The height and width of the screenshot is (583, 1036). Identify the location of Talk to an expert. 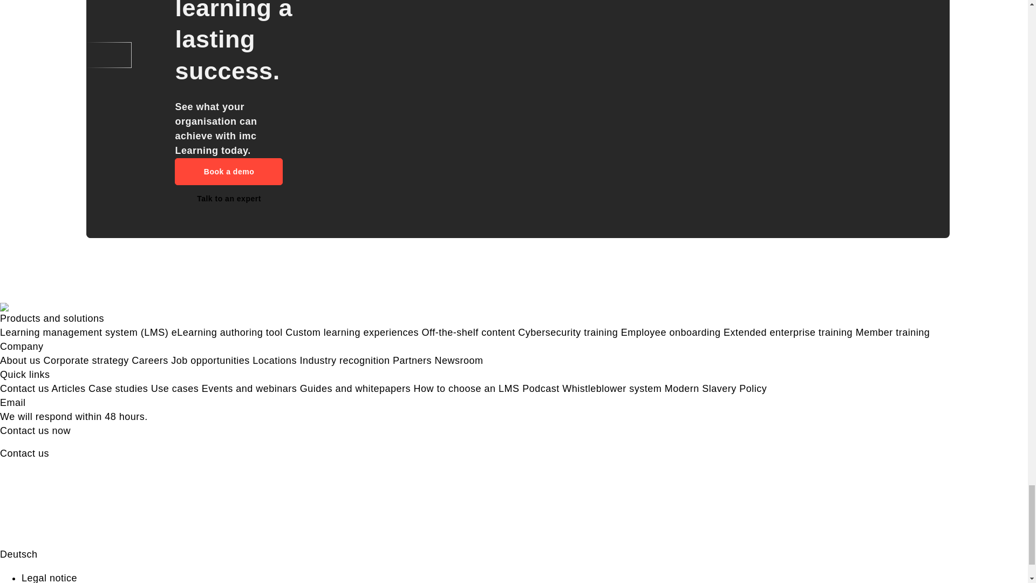
(229, 199).